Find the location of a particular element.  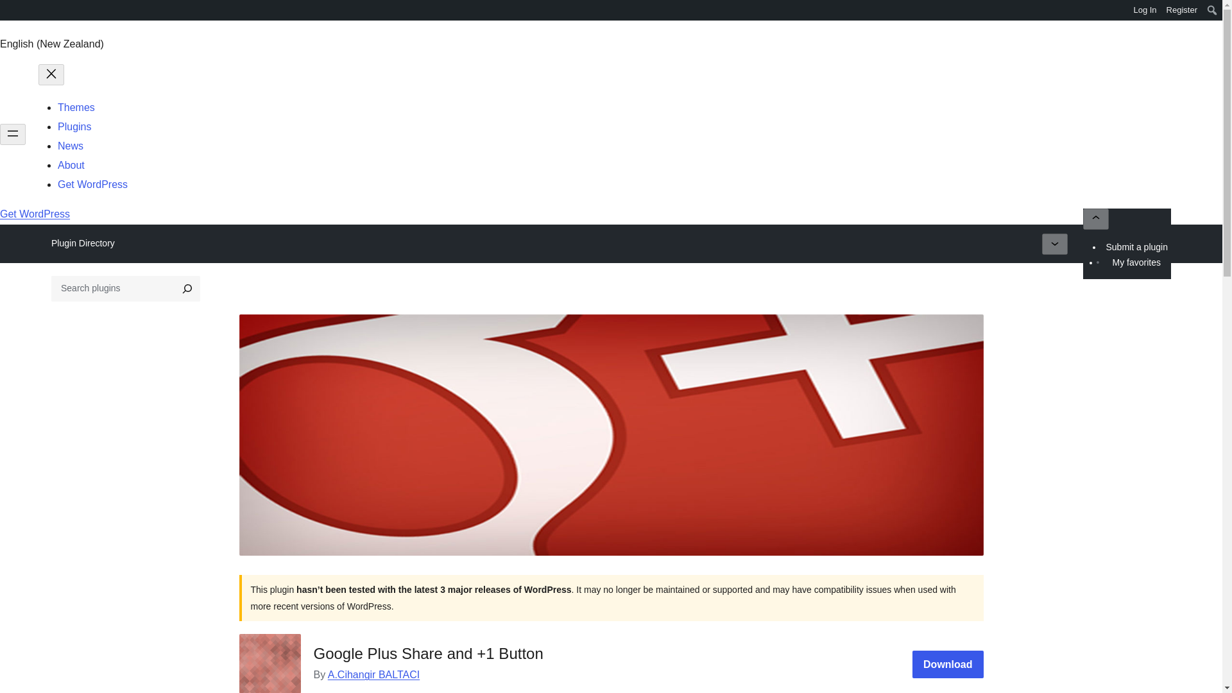

About is located at coordinates (71, 165).